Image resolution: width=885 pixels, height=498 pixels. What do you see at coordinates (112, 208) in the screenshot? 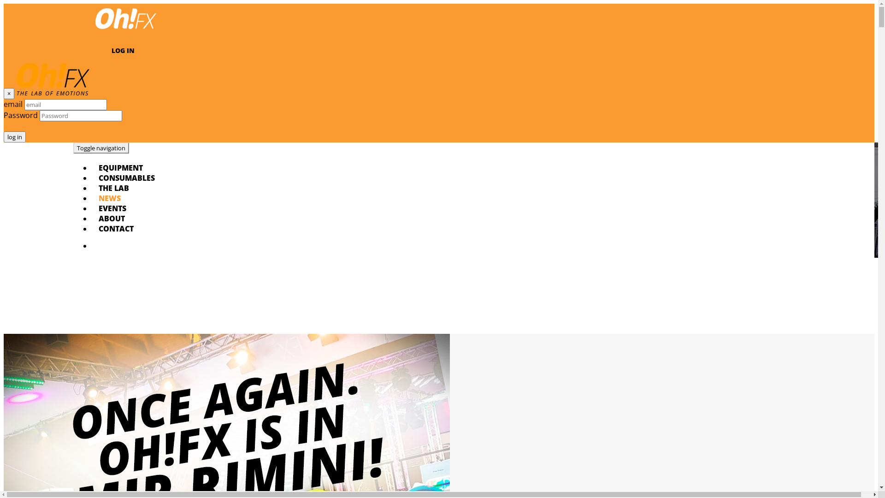
I see `EVENTS` at bounding box center [112, 208].